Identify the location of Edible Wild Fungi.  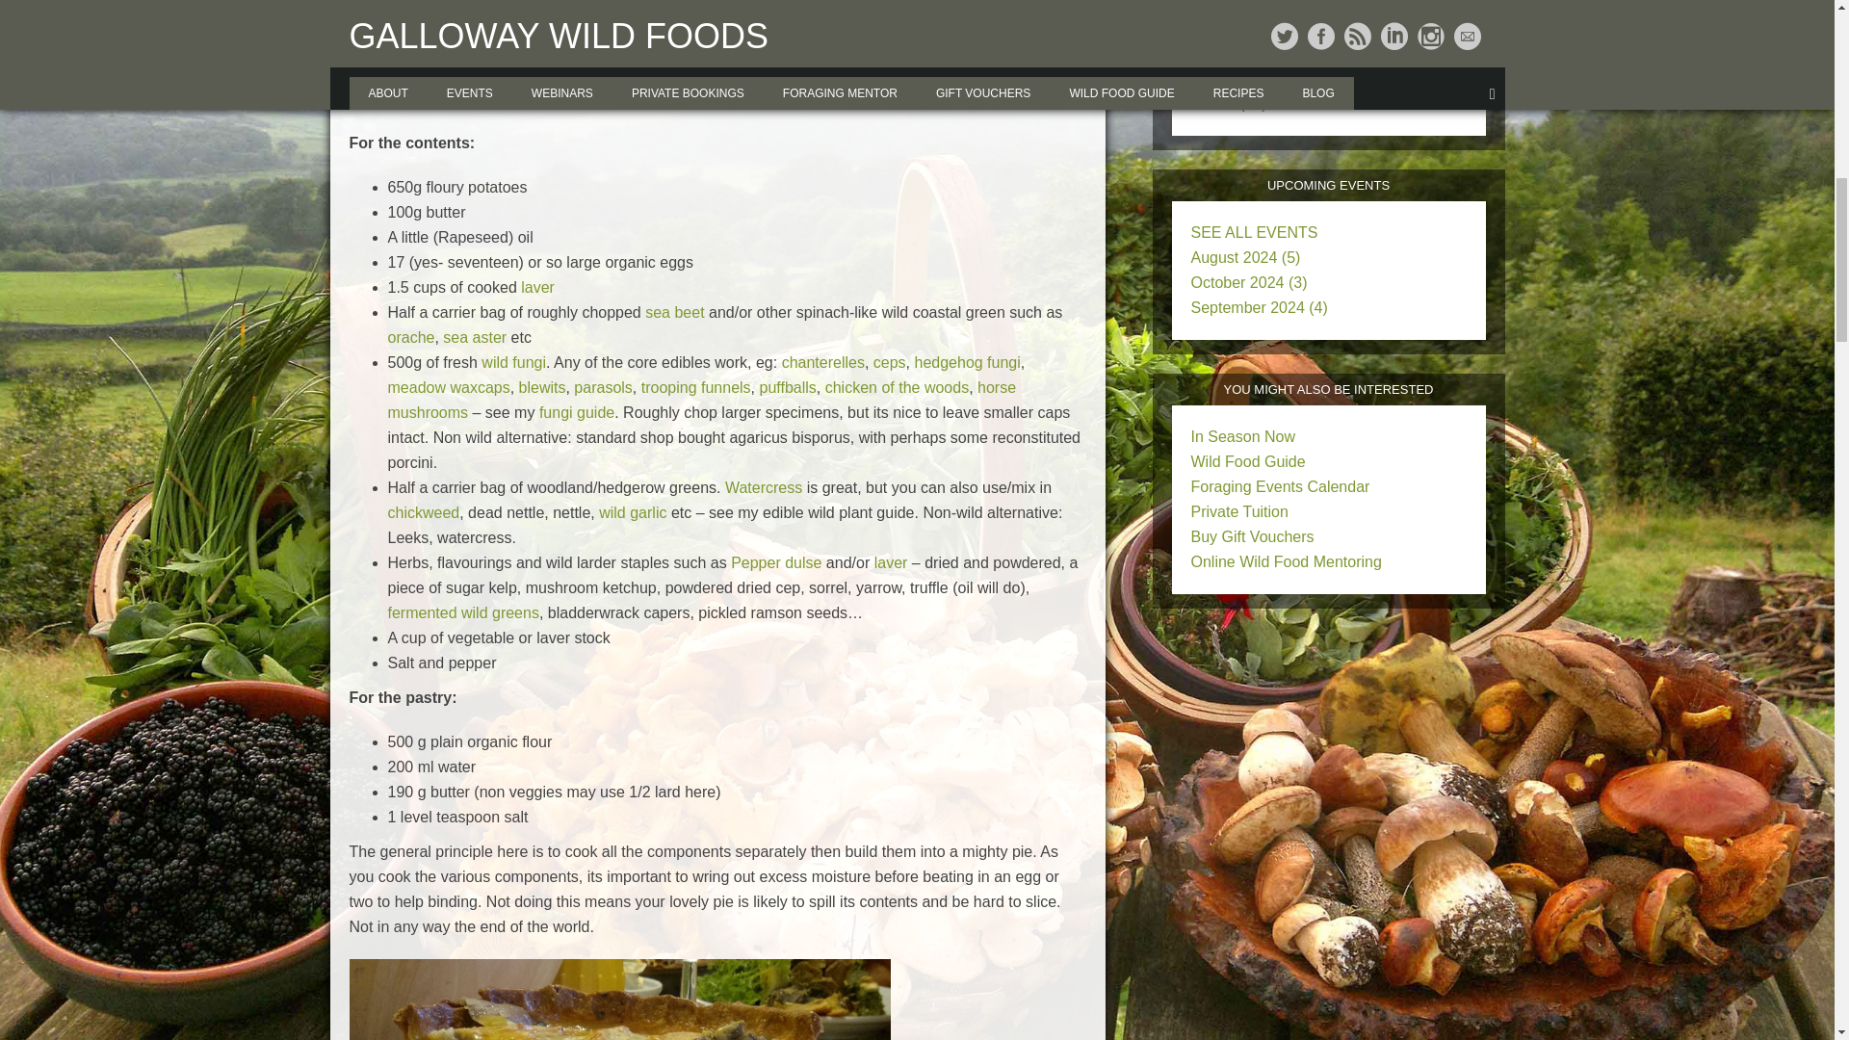
(512, 362).